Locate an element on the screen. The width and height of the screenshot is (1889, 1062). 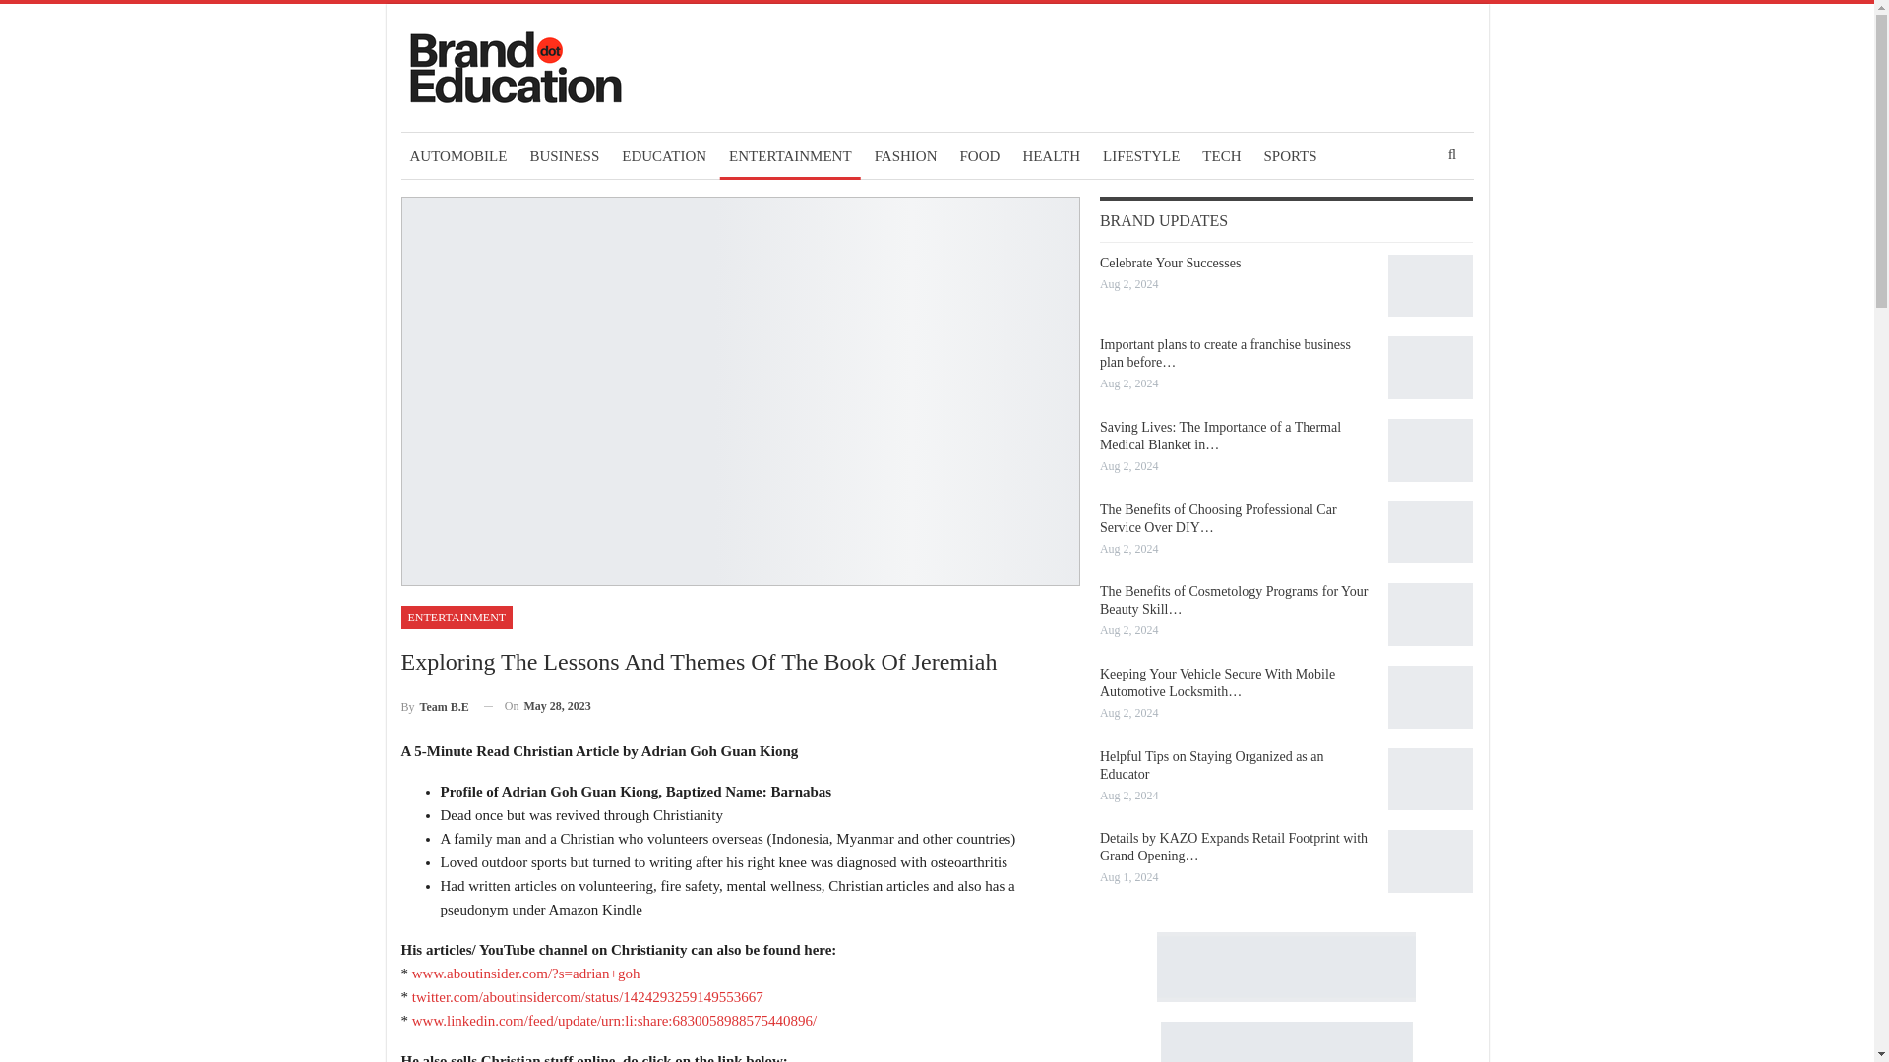
ENTERTAINMENT is located at coordinates (790, 155).